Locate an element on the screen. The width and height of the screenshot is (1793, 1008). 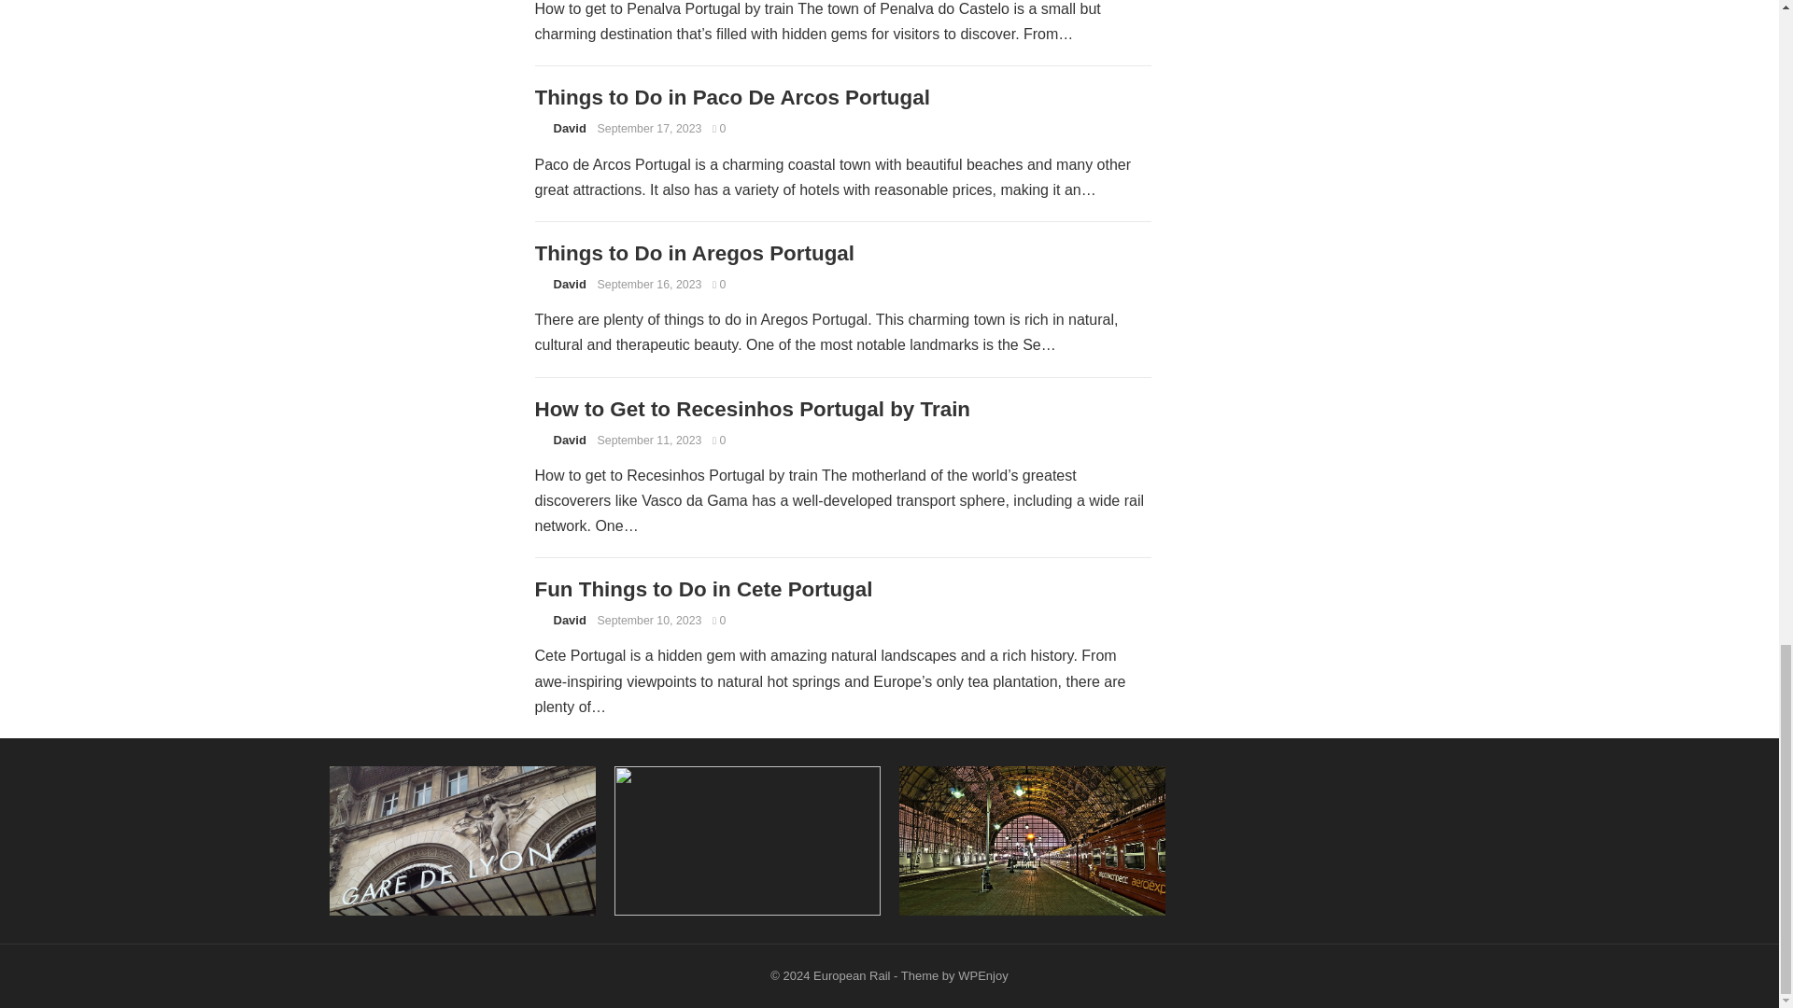
Posts by David is located at coordinates (569, 441).